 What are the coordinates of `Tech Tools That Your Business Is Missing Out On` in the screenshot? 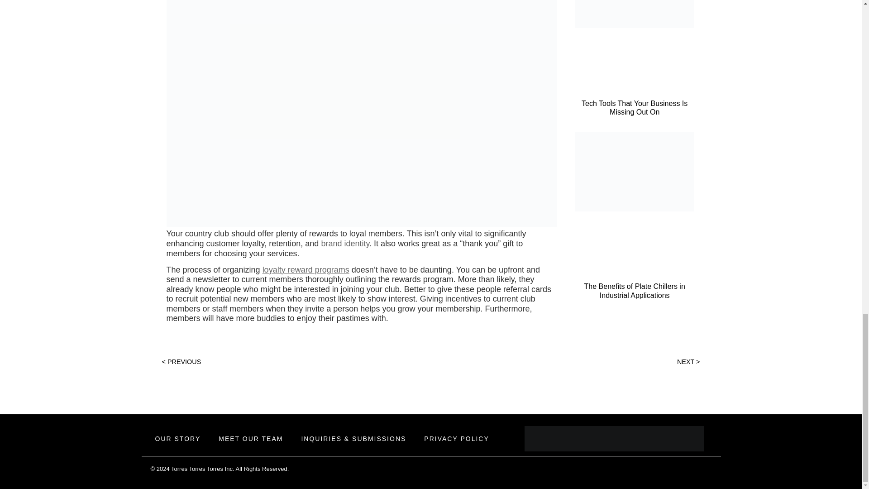 It's located at (634, 108).